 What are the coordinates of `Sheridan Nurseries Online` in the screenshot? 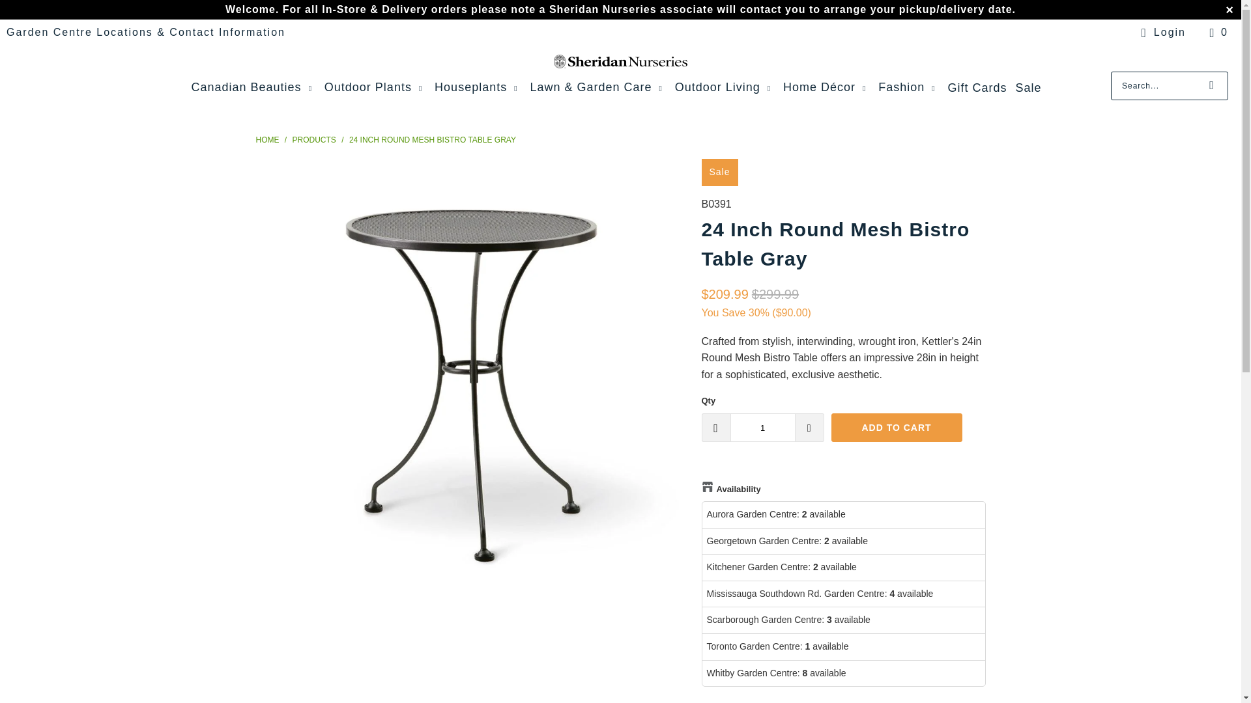 It's located at (620, 61).